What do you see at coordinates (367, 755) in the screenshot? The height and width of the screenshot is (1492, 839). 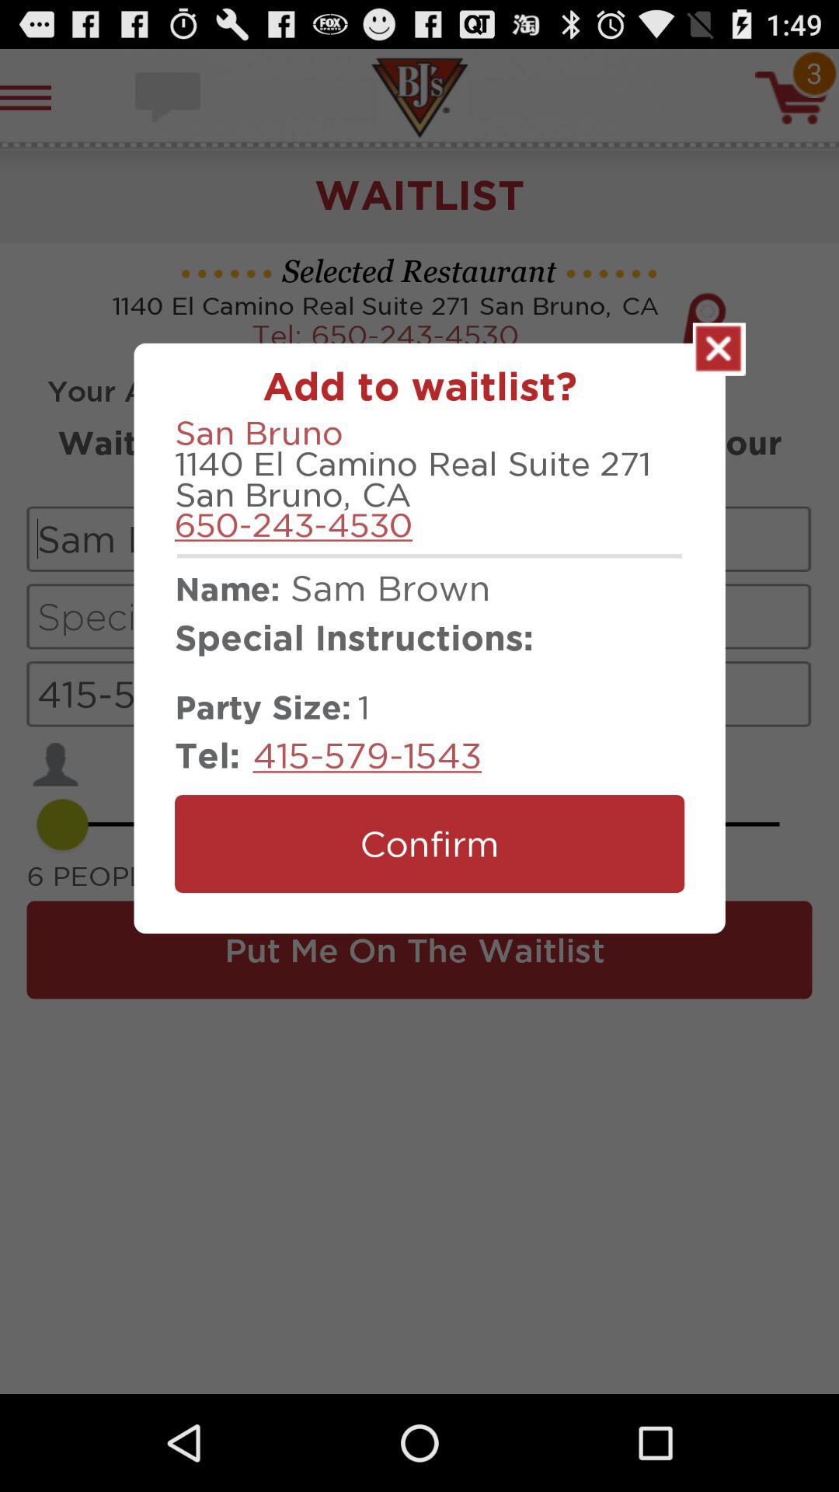 I see `press the button above confirm icon` at bounding box center [367, 755].